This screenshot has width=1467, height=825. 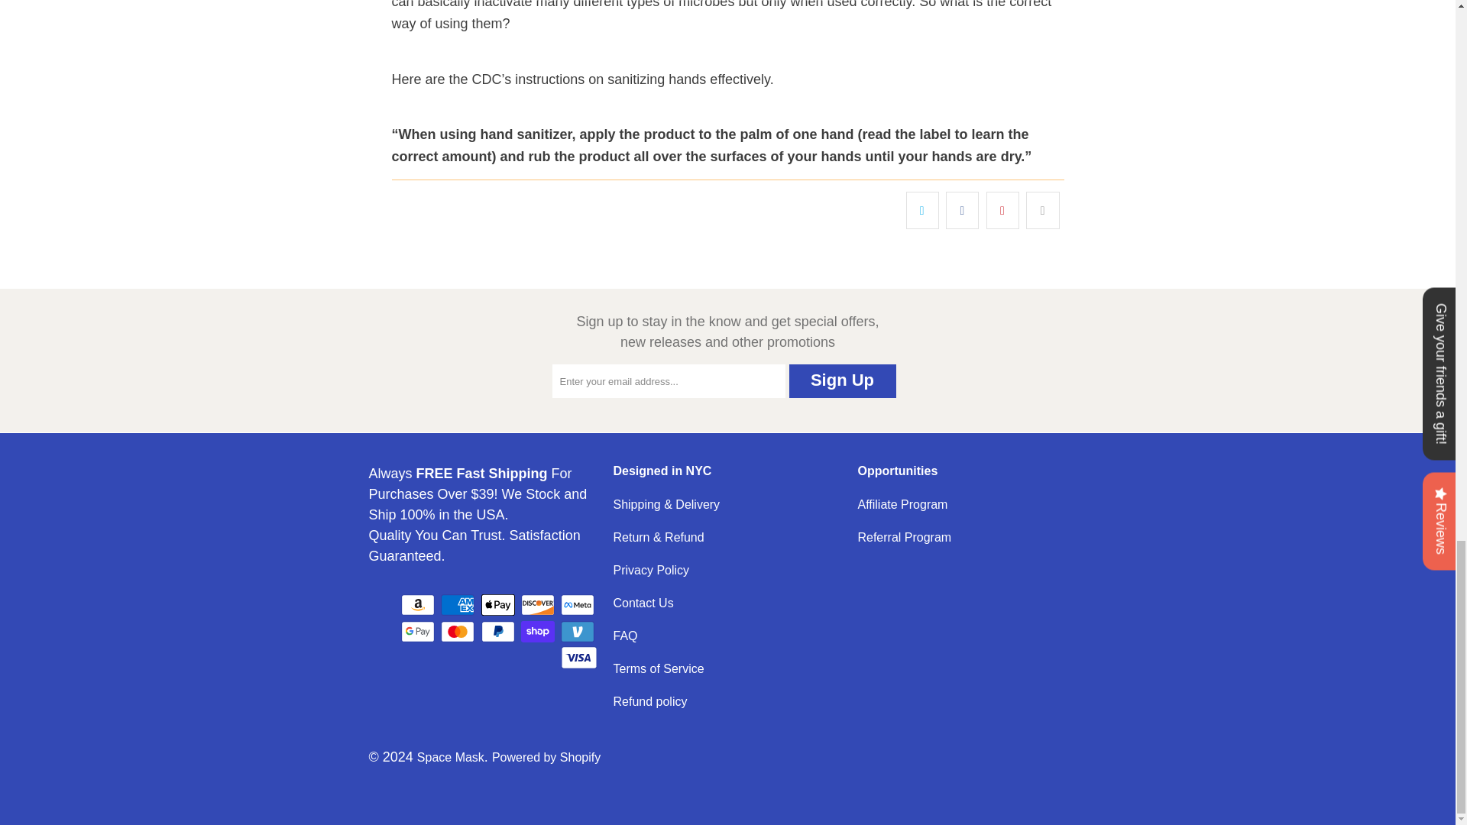 I want to click on FAQ, so click(x=625, y=636).